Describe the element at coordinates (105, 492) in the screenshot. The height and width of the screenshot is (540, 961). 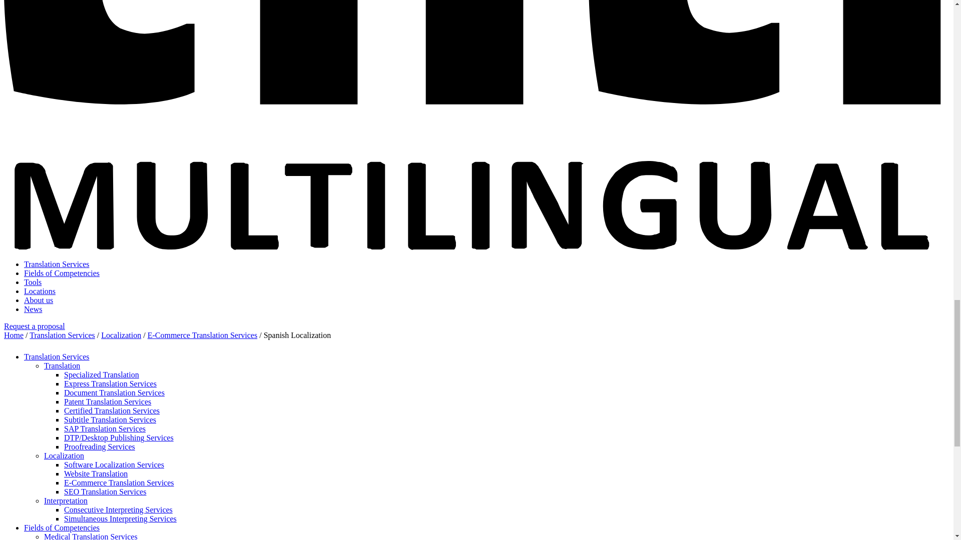
I see `SEO Translation Services` at that location.